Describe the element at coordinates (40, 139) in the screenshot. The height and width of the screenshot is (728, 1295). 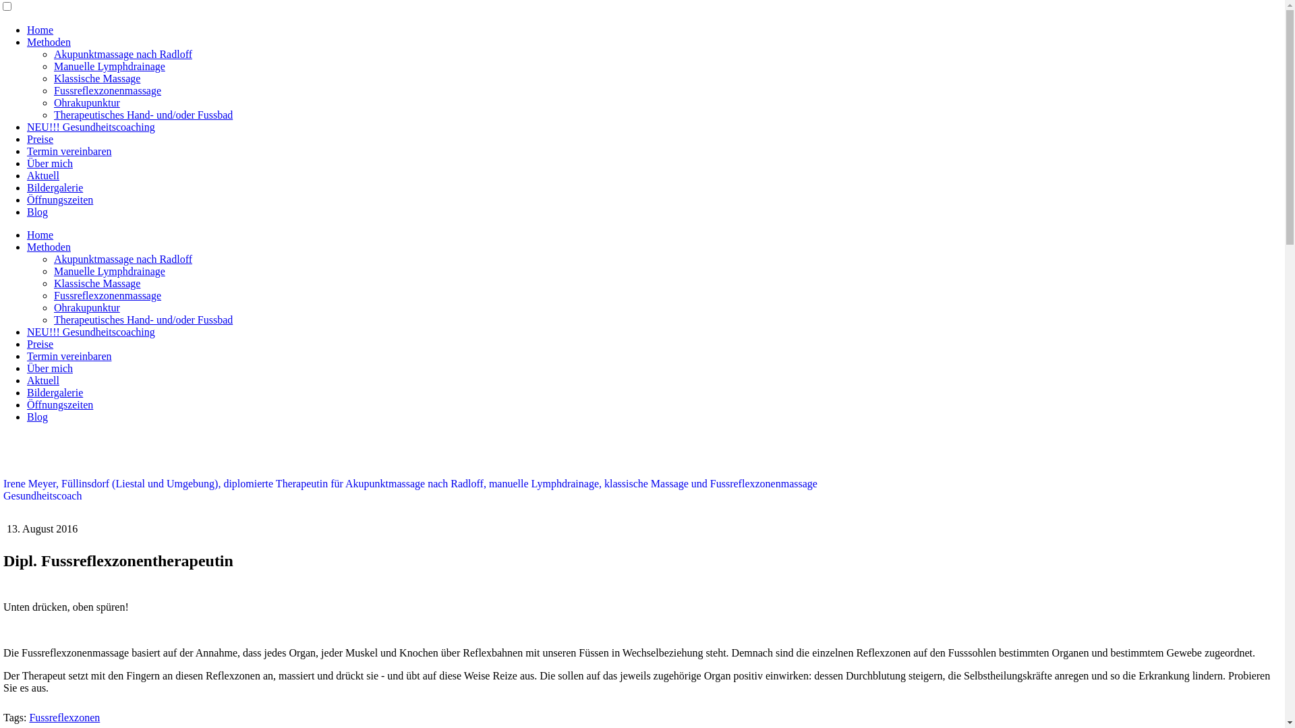
I see `Preise` at that location.